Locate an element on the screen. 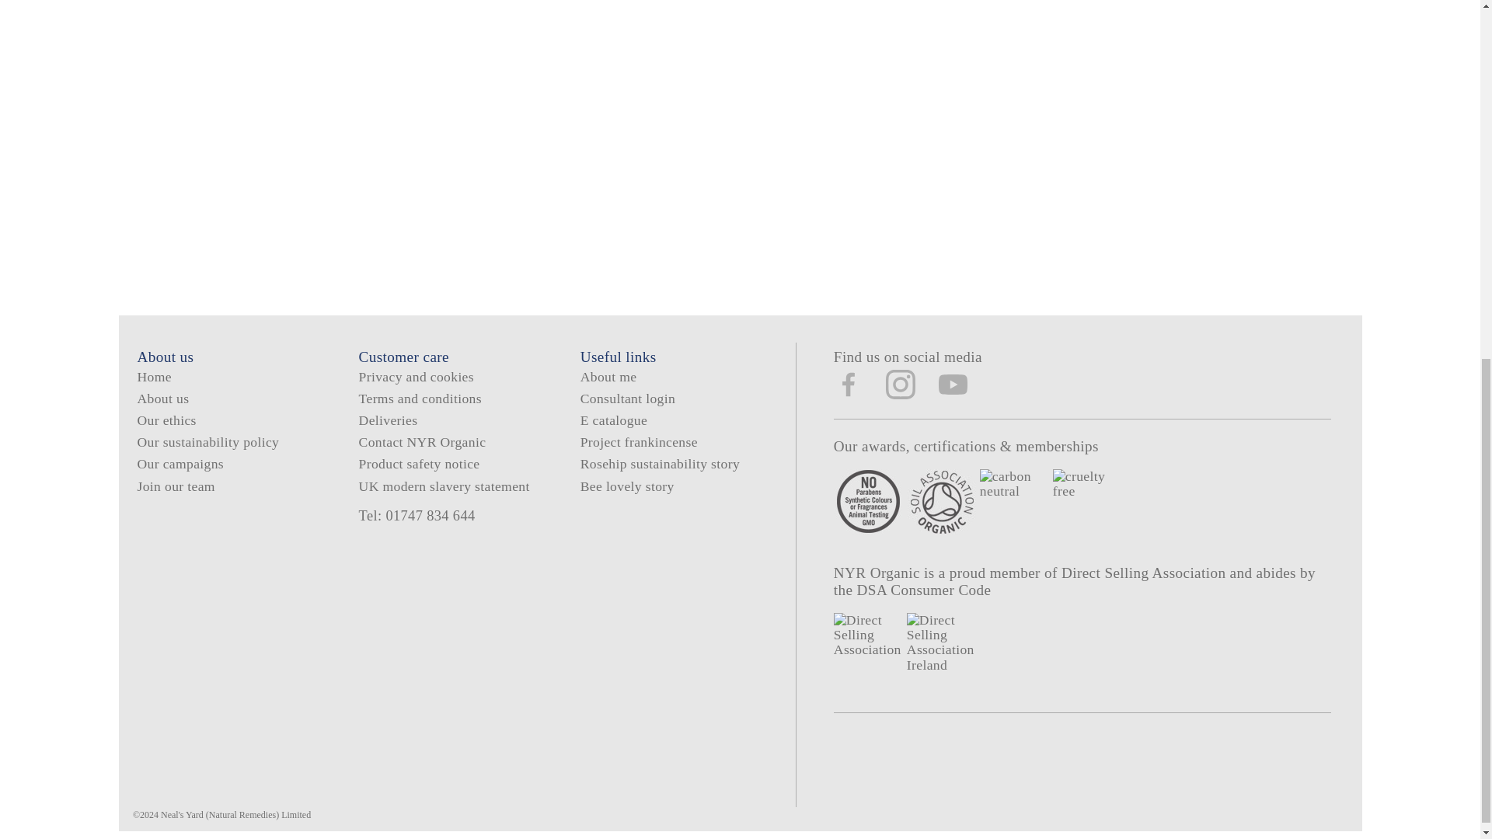  Find out more is located at coordinates (180, 463).